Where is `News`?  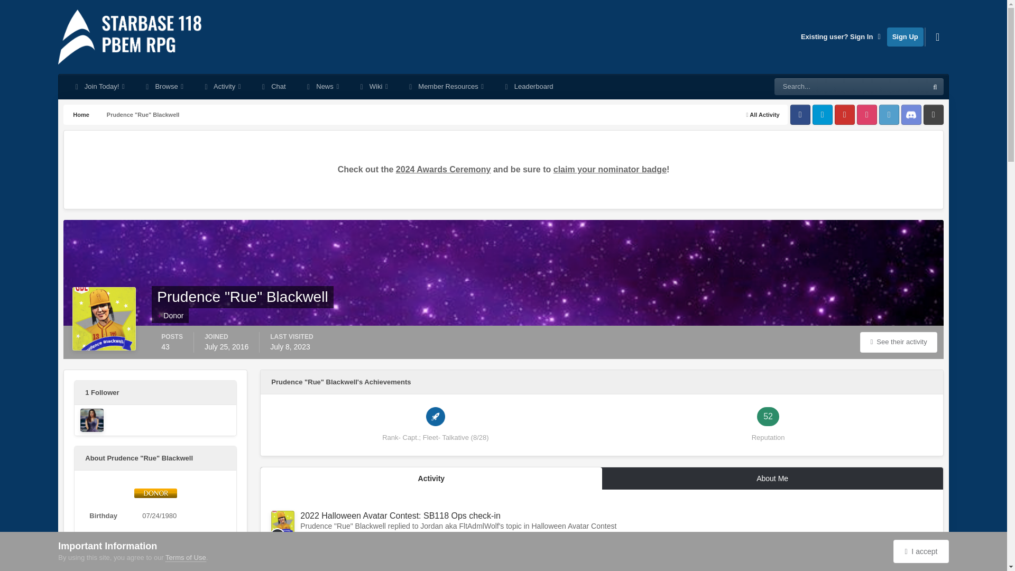 News is located at coordinates (322, 87).